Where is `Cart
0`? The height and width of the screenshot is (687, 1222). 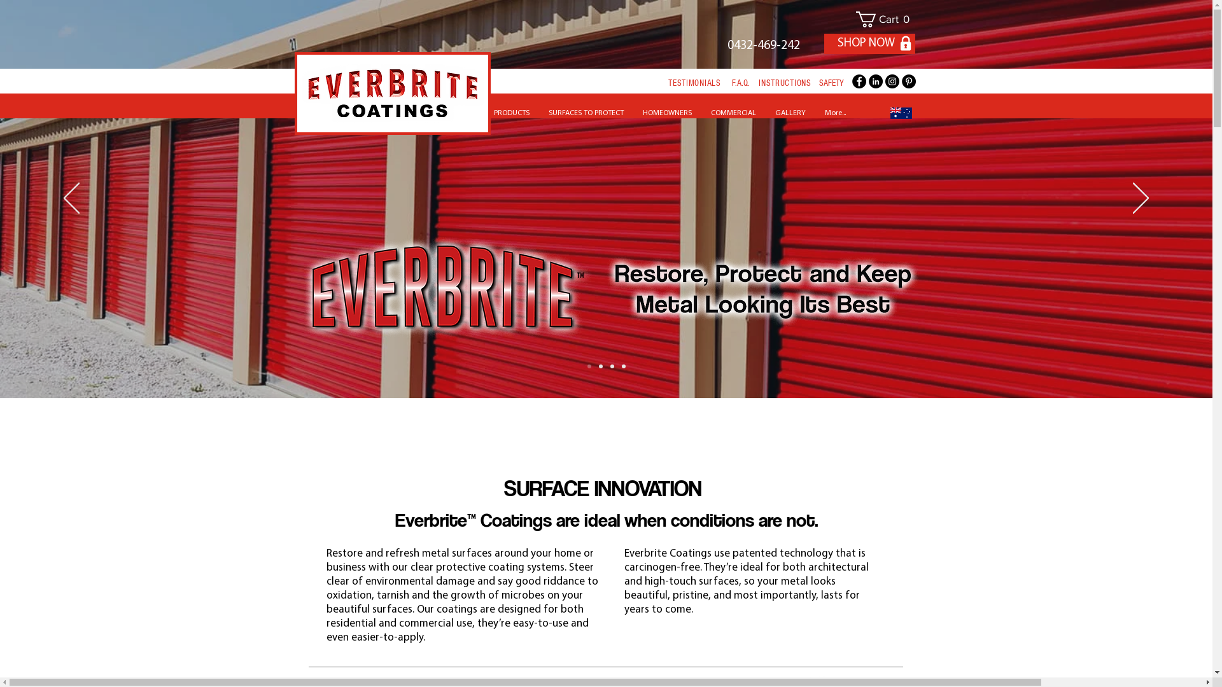
Cart
0 is located at coordinates (885, 19).